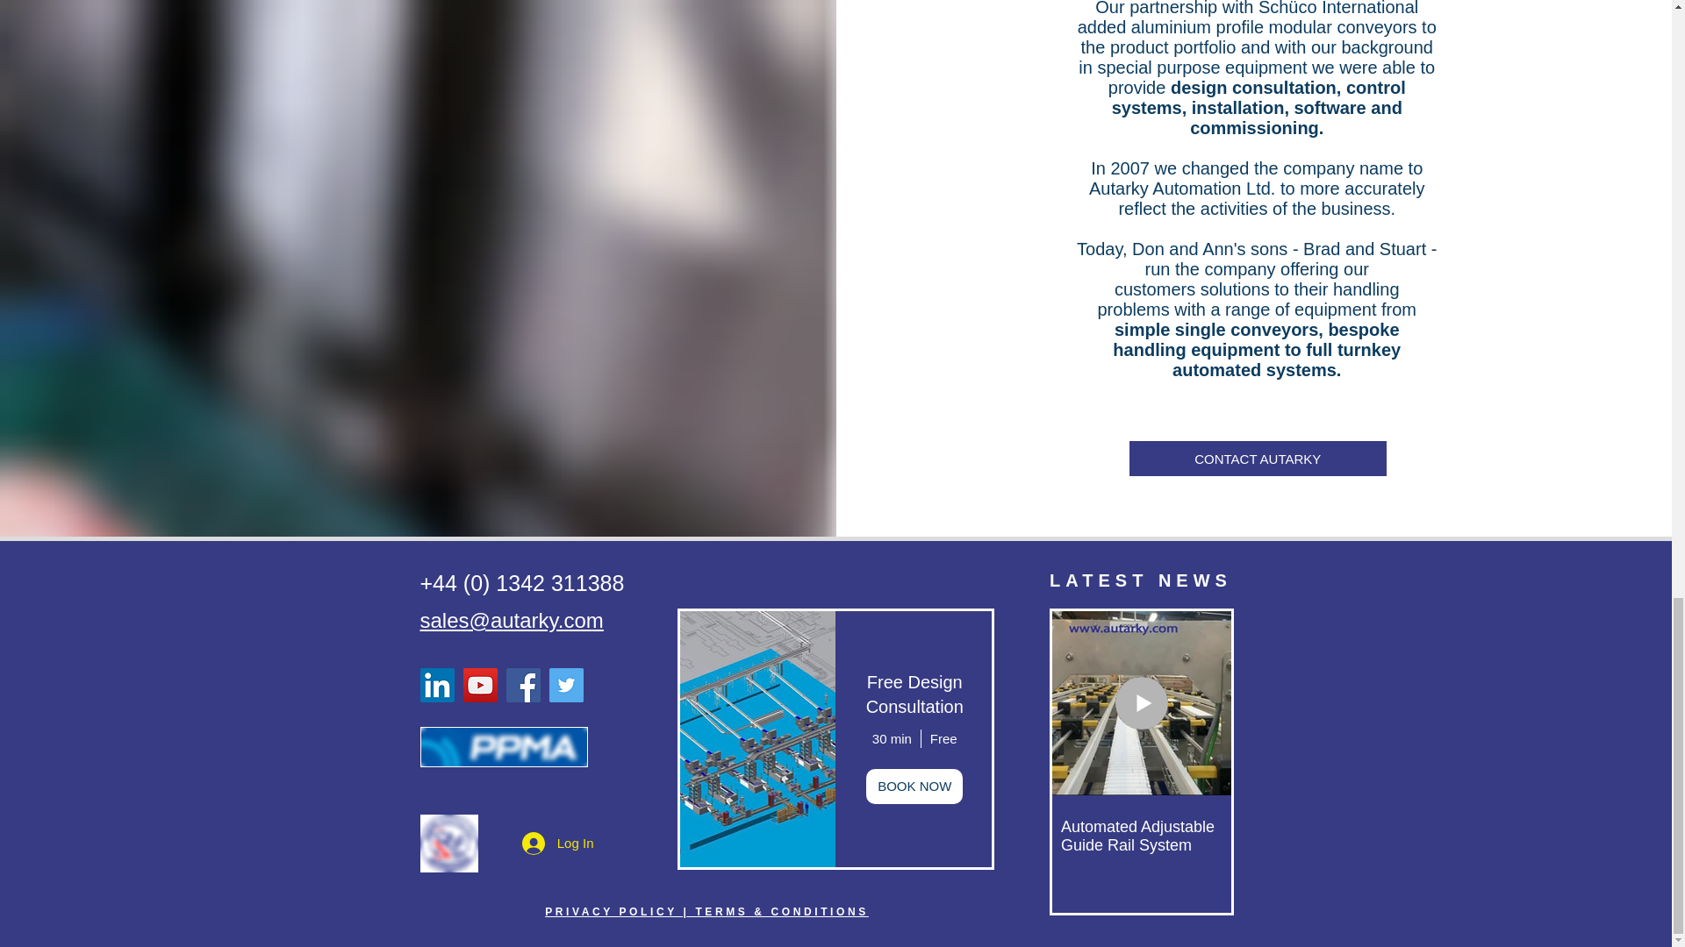  What do you see at coordinates (914, 786) in the screenshot?
I see `BOOK NOW` at bounding box center [914, 786].